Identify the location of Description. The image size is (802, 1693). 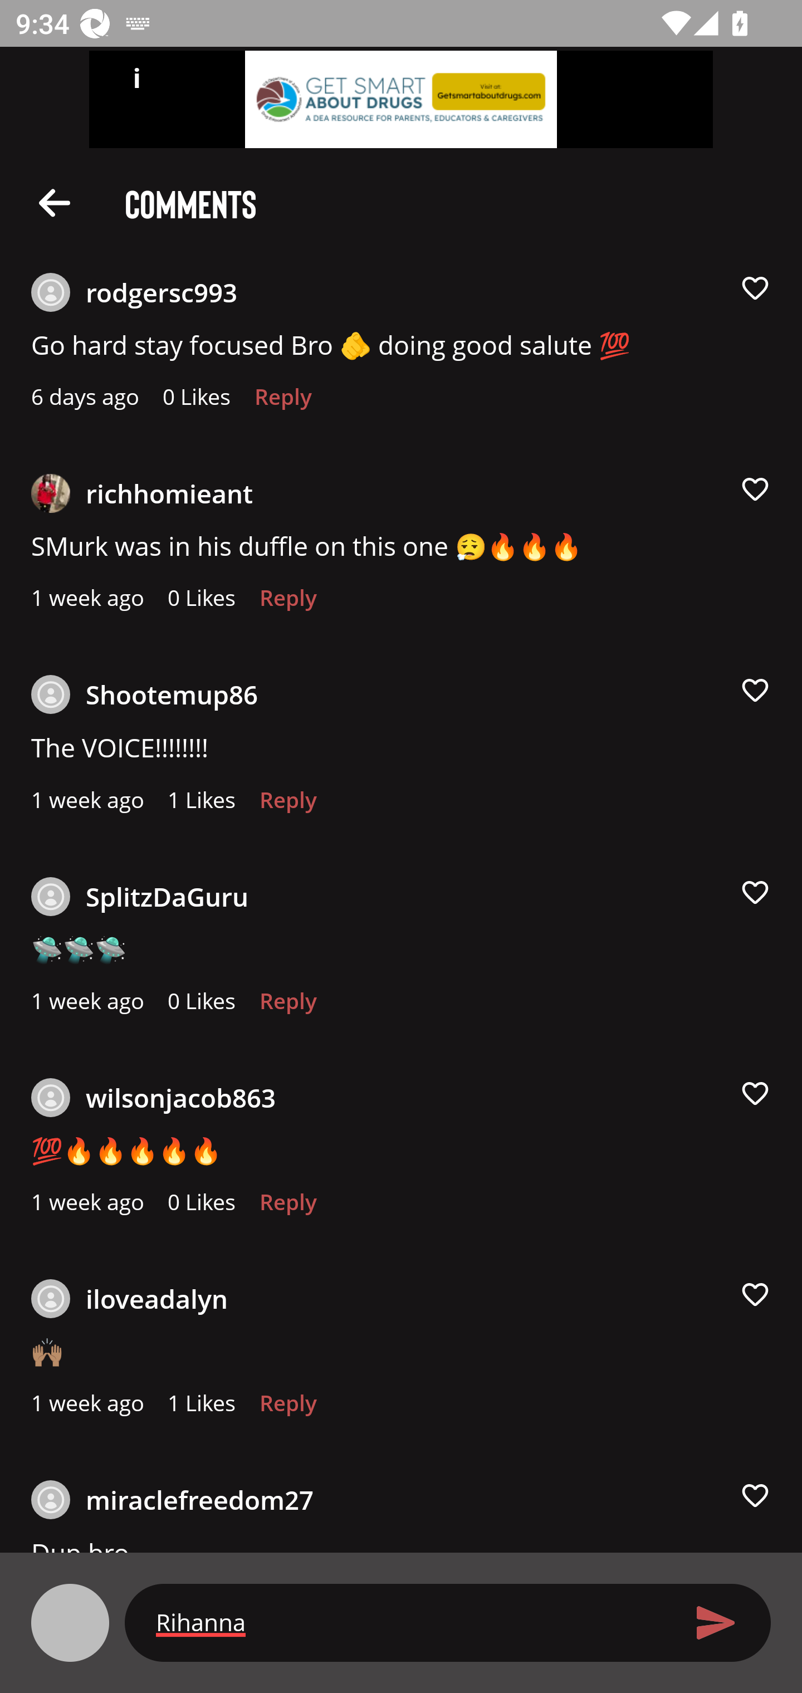
(55, 202).